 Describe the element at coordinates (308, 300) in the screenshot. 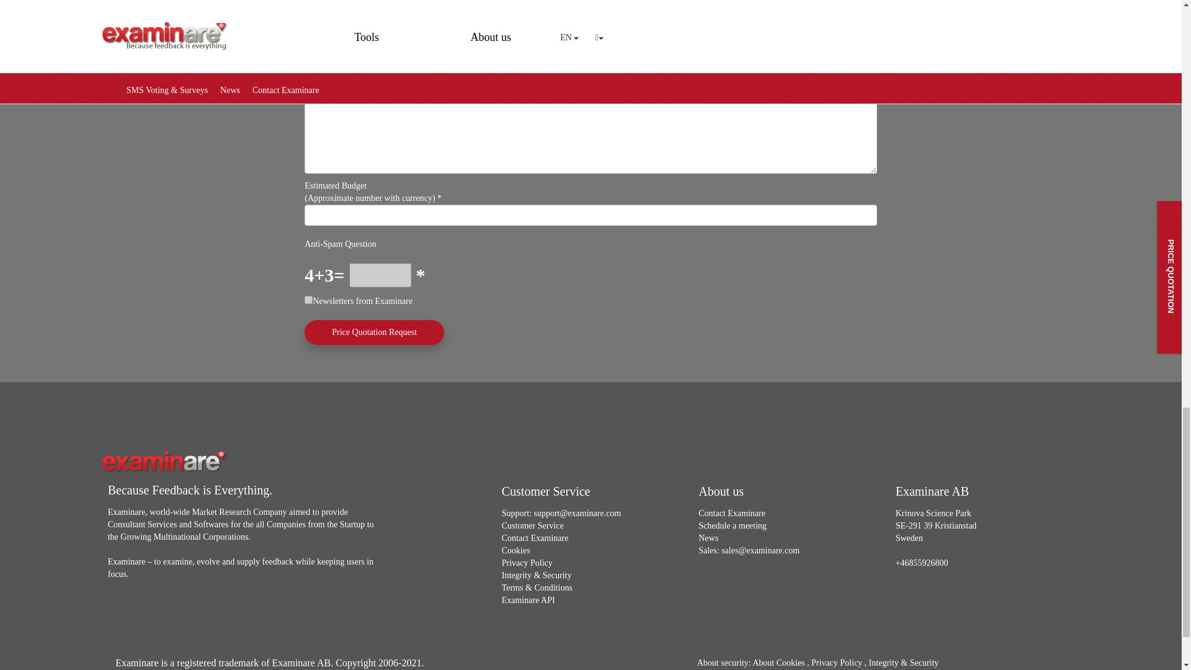

I see `on` at that location.